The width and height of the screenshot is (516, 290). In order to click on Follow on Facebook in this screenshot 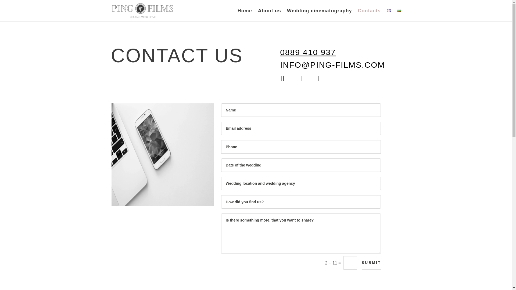, I will do `click(283, 78)`.